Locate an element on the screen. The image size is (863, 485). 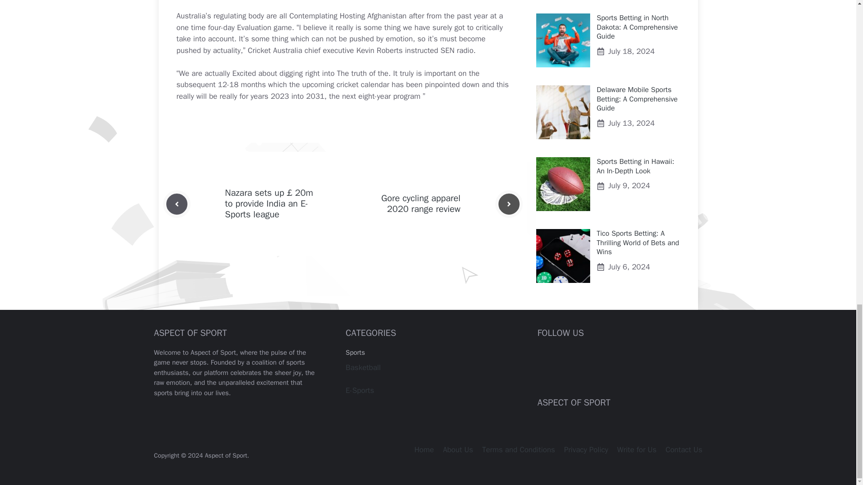
Sports Betting in North Dakota: A Comprehensive Guide is located at coordinates (637, 27).